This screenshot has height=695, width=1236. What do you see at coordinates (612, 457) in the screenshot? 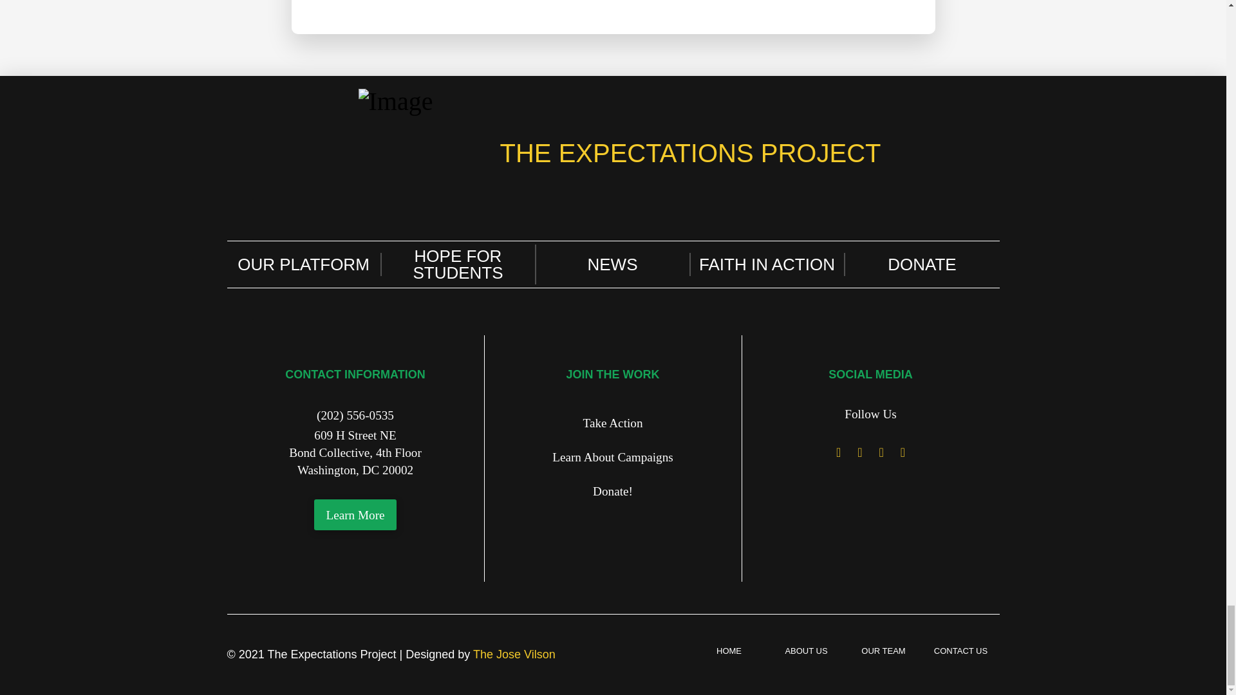
I see `Learn About Campaigns` at bounding box center [612, 457].